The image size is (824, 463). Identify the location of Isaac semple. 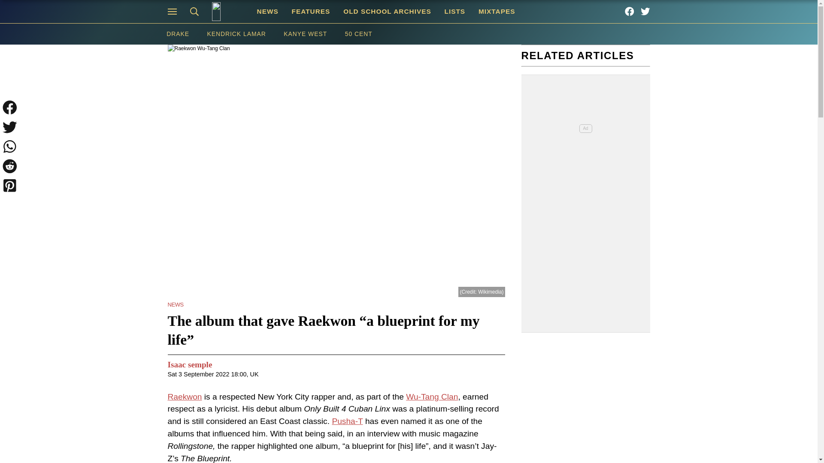
(189, 365).